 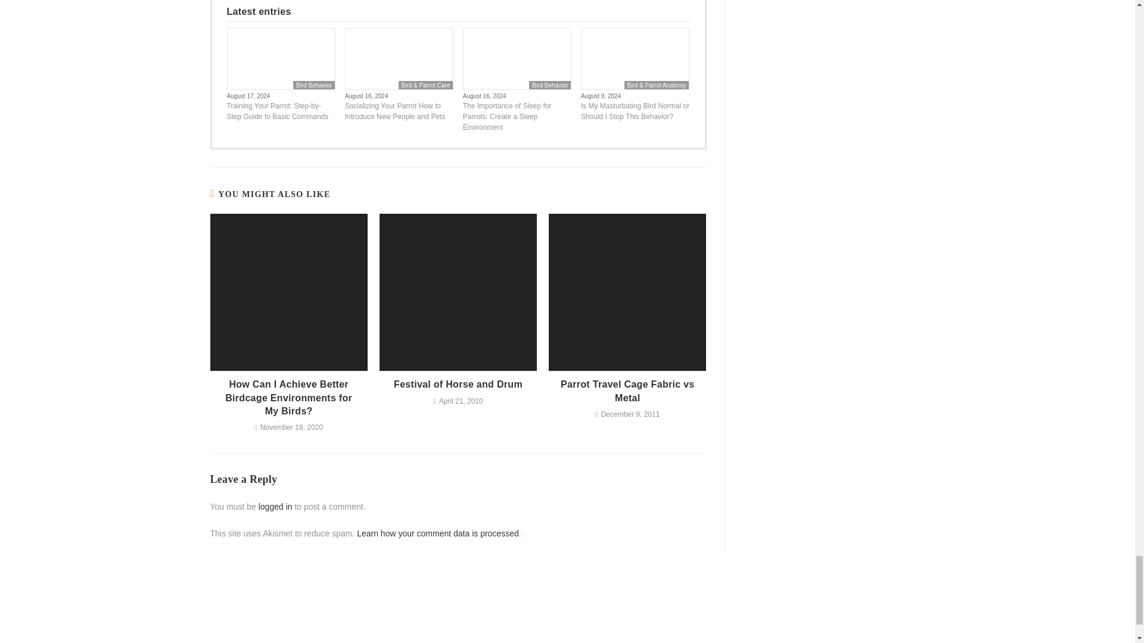 I want to click on Festival of Horse and Drum, so click(x=458, y=385).